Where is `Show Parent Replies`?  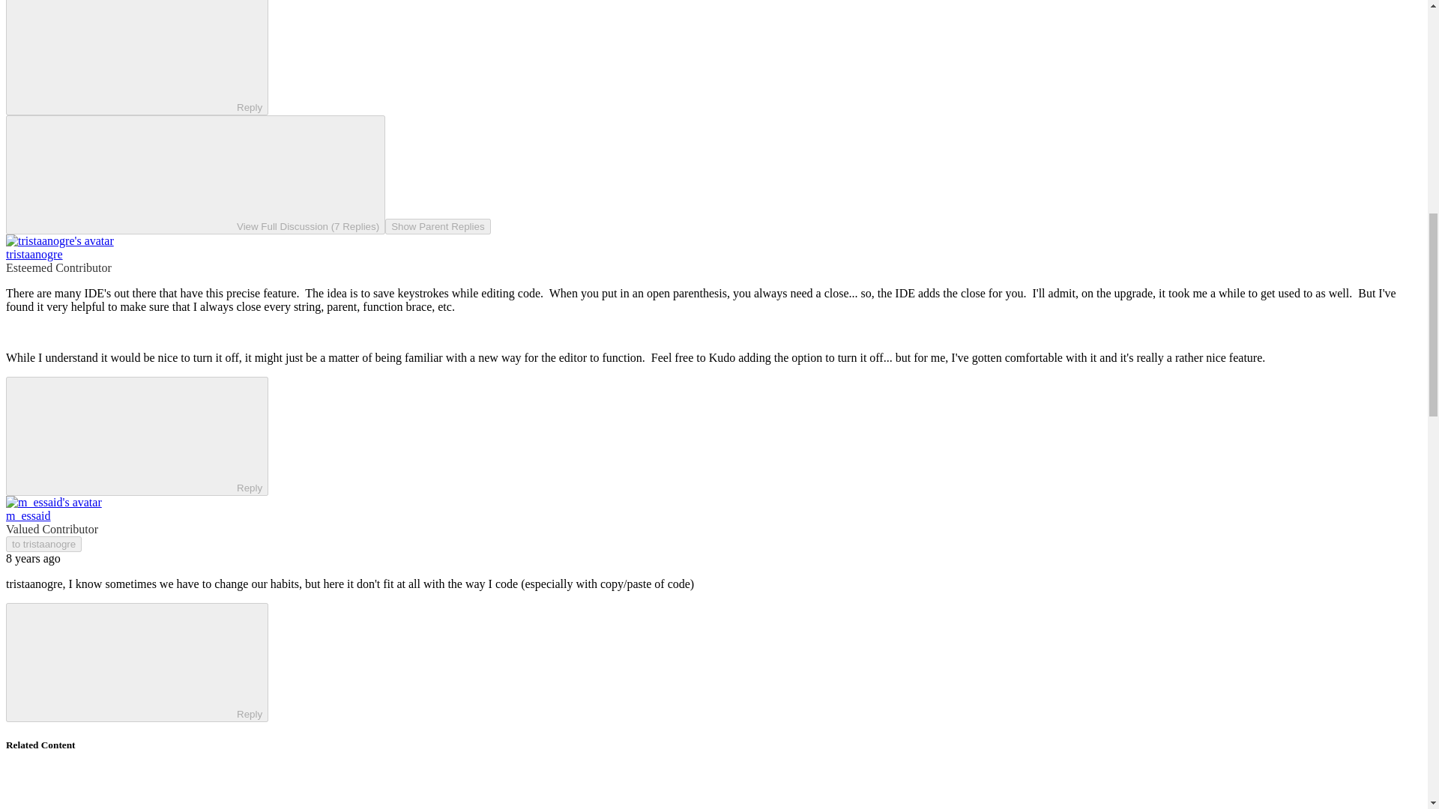 Show Parent Replies is located at coordinates (438, 226).